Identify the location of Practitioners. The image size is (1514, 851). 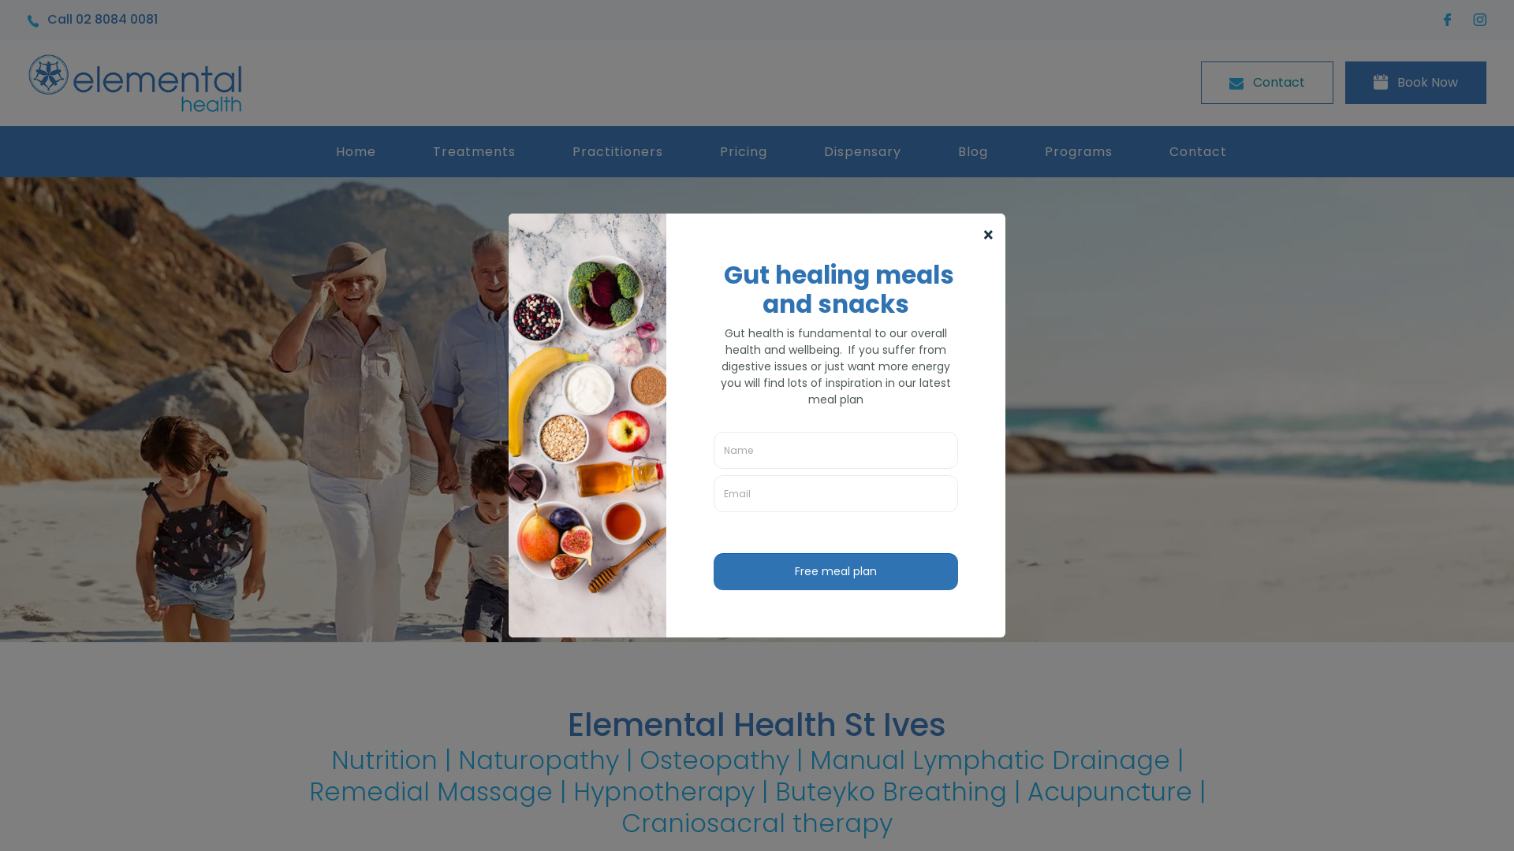
(618, 151).